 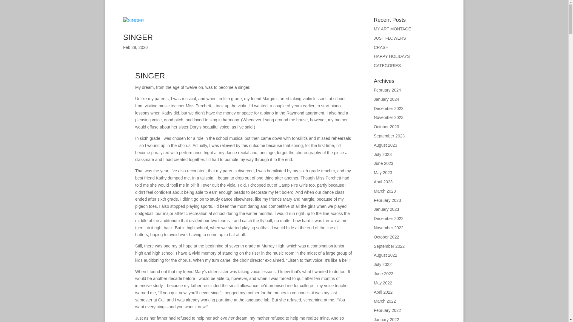 I want to click on February 2023, so click(x=387, y=200).